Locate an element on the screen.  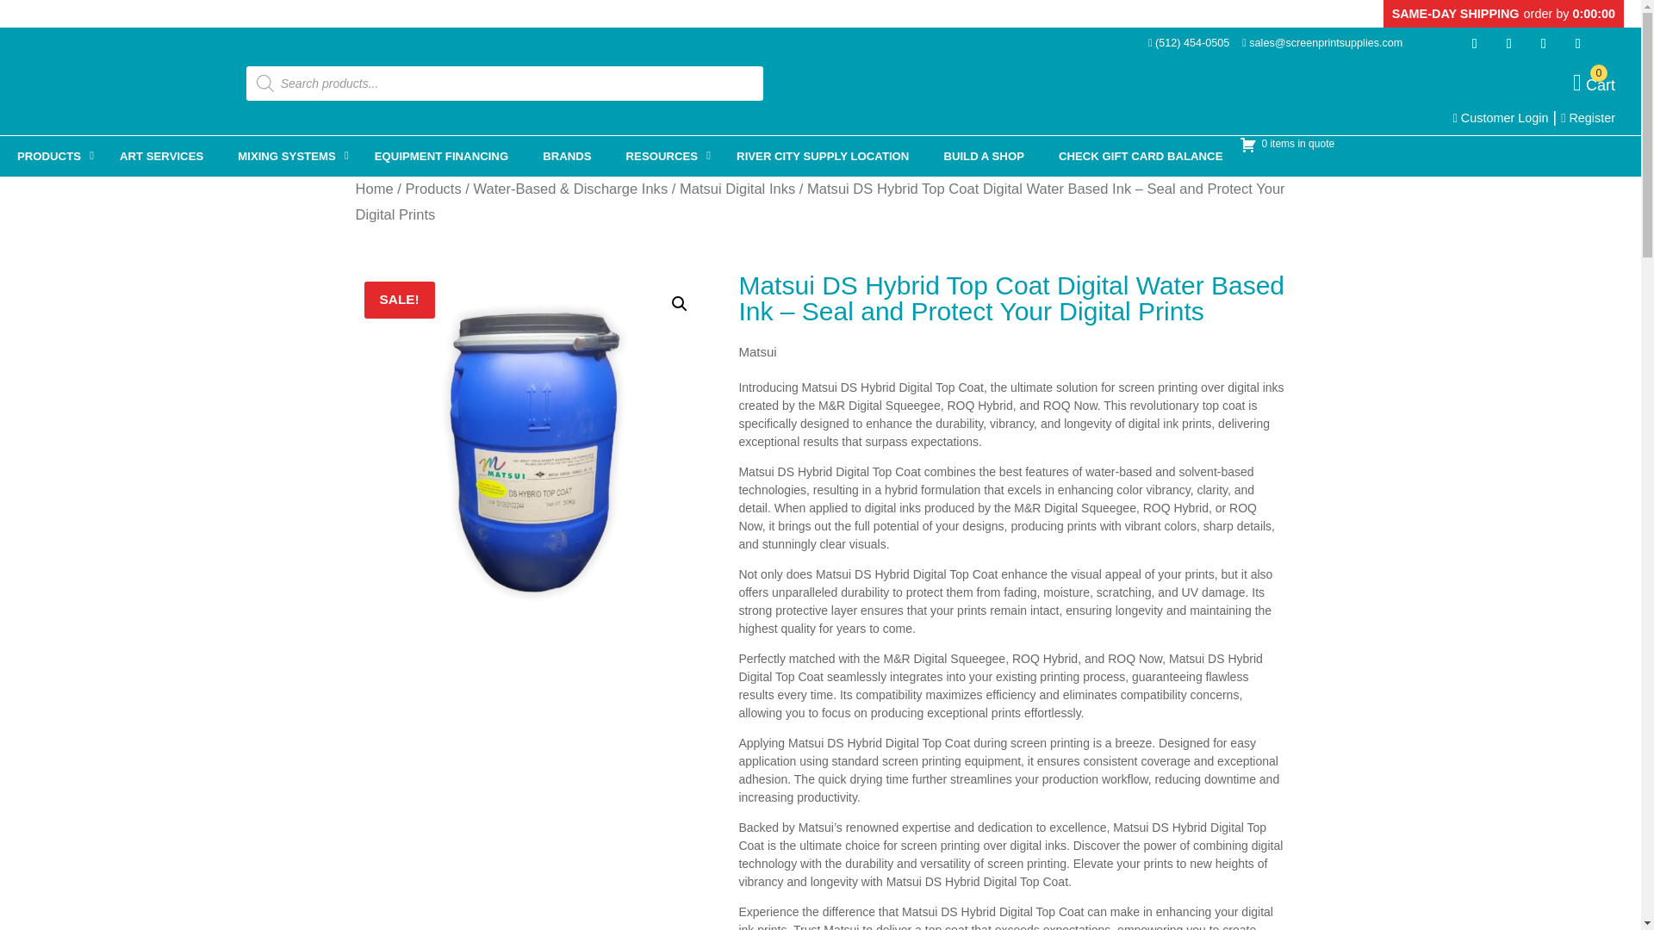
Customer Login is located at coordinates (1501, 117).